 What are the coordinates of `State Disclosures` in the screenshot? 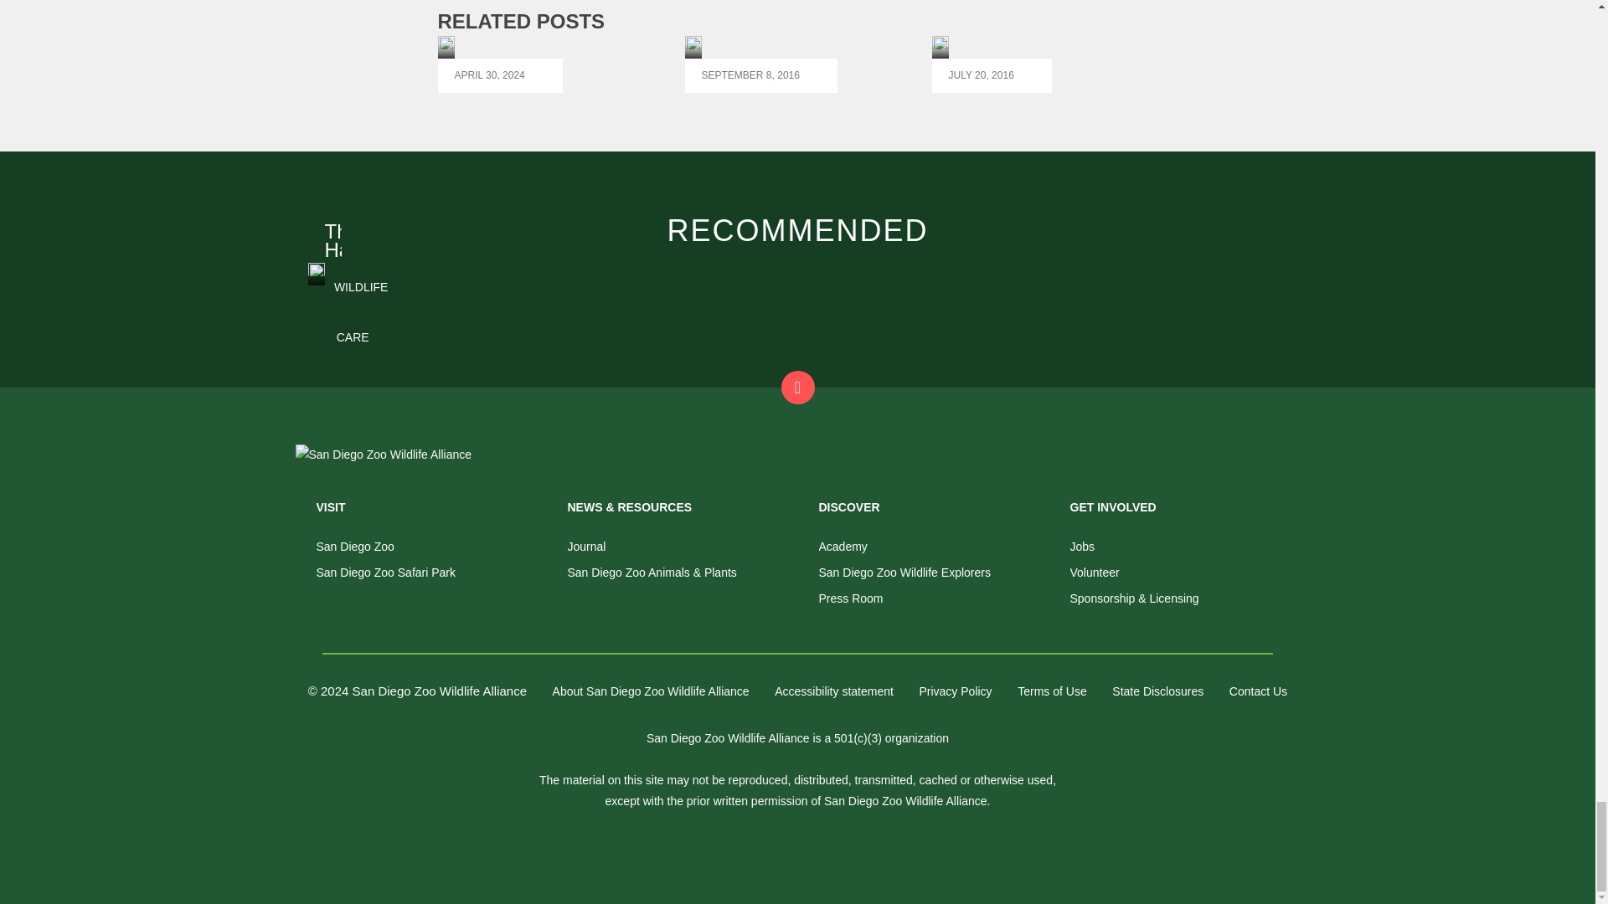 It's located at (1157, 691).